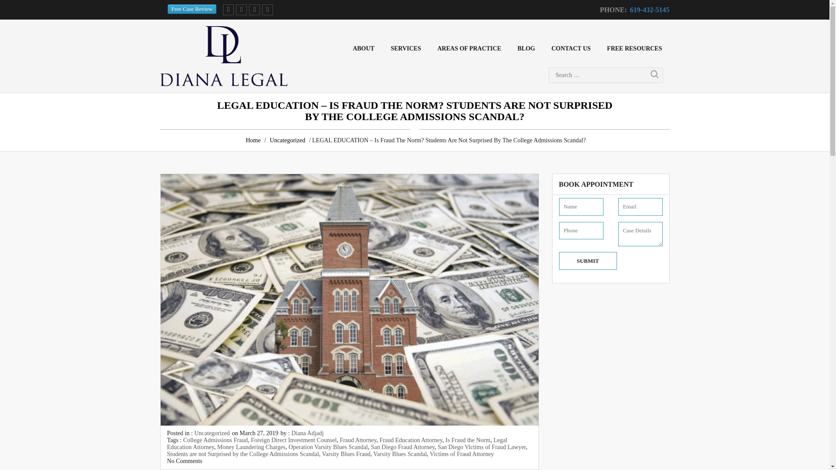 Image resolution: width=836 pixels, height=470 pixels. Describe the element at coordinates (588, 260) in the screenshot. I see `SUBMIT` at that location.